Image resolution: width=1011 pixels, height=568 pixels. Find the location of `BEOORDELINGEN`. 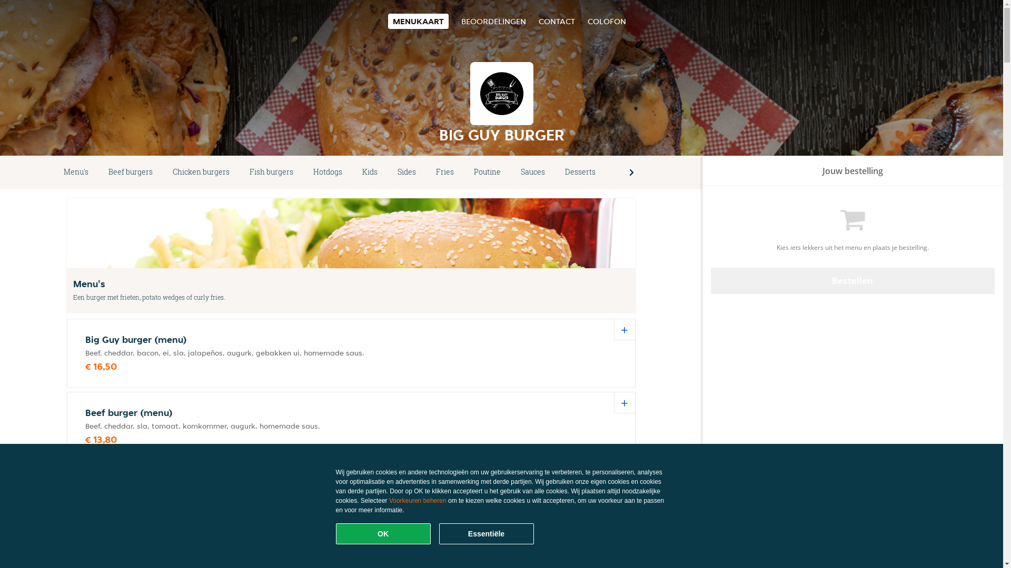

BEOORDELINGEN is located at coordinates (493, 21).